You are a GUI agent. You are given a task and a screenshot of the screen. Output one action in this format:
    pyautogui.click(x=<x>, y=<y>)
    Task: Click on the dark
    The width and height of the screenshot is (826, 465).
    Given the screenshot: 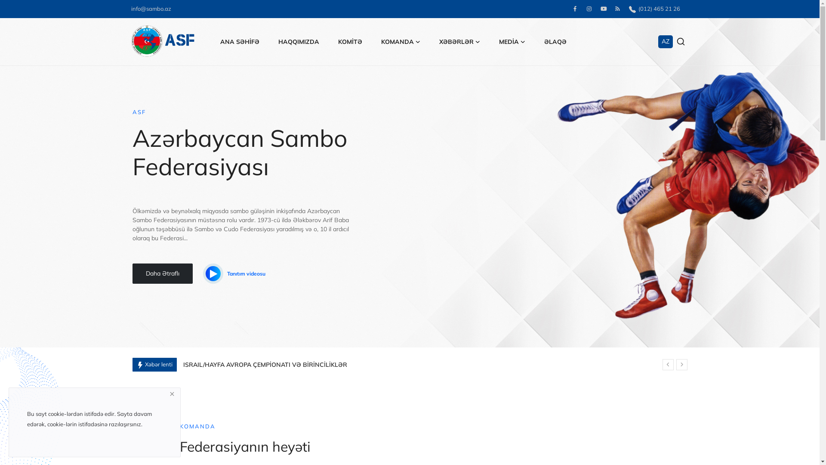 What is the action you would take?
    pyautogui.click(x=22, y=193)
    